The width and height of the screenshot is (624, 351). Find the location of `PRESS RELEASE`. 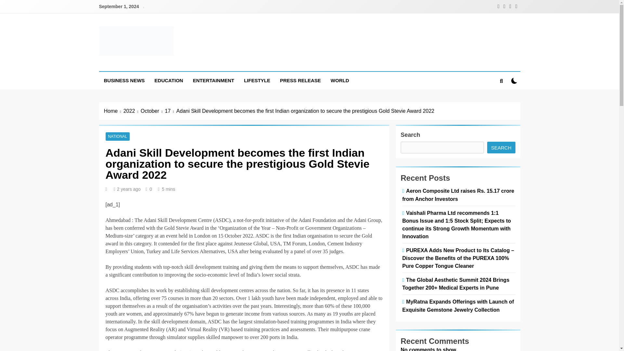

PRESS RELEASE is located at coordinates (300, 81).